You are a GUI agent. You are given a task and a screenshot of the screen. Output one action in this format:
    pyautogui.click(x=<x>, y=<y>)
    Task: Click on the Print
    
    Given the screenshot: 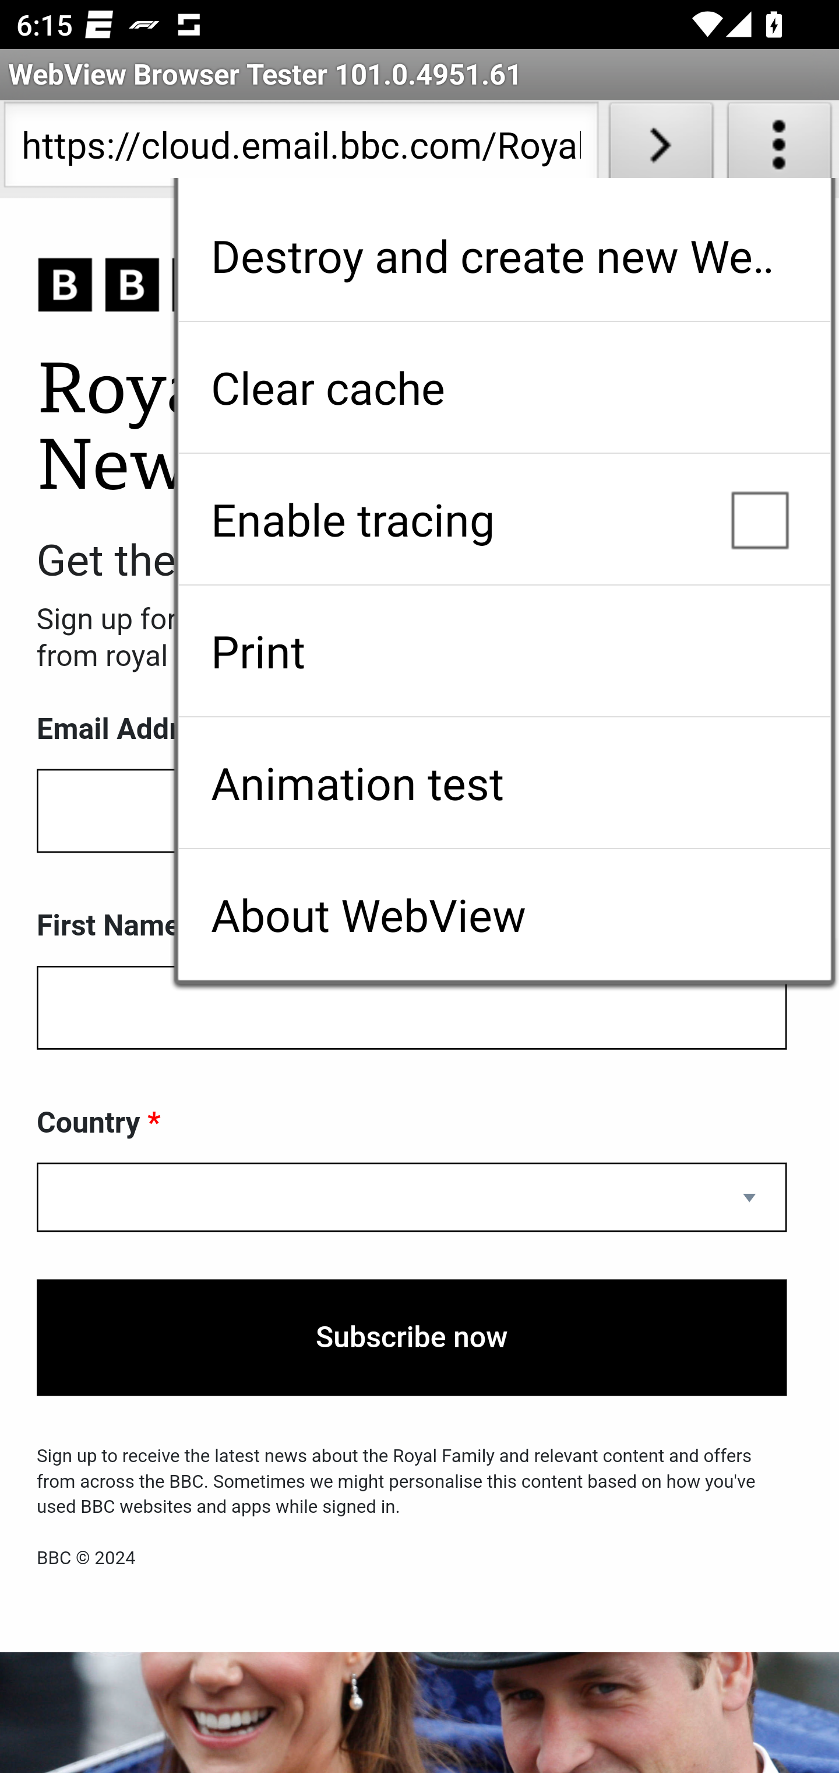 What is the action you would take?
    pyautogui.click(x=504, y=651)
    